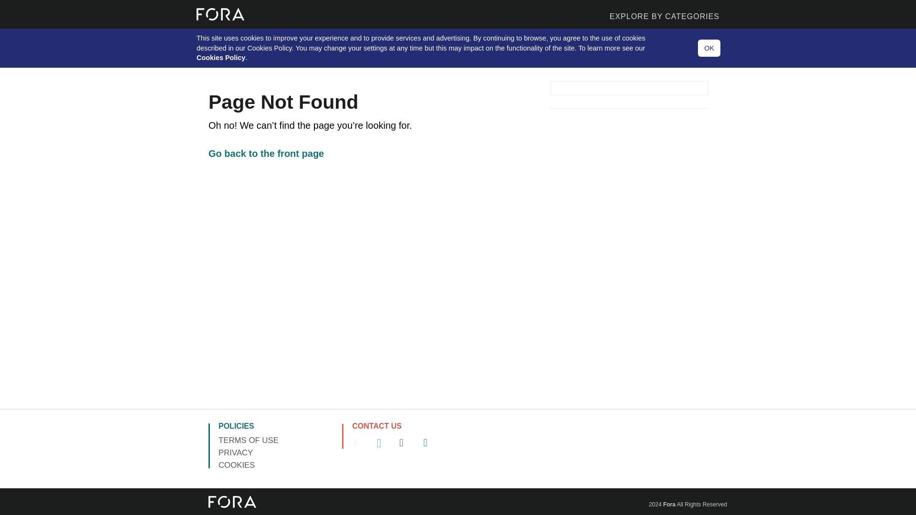 The width and height of the screenshot is (916, 515). Describe the element at coordinates (664, 14) in the screenshot. I see `EXPLORE BY CATEGORIES` at that location.